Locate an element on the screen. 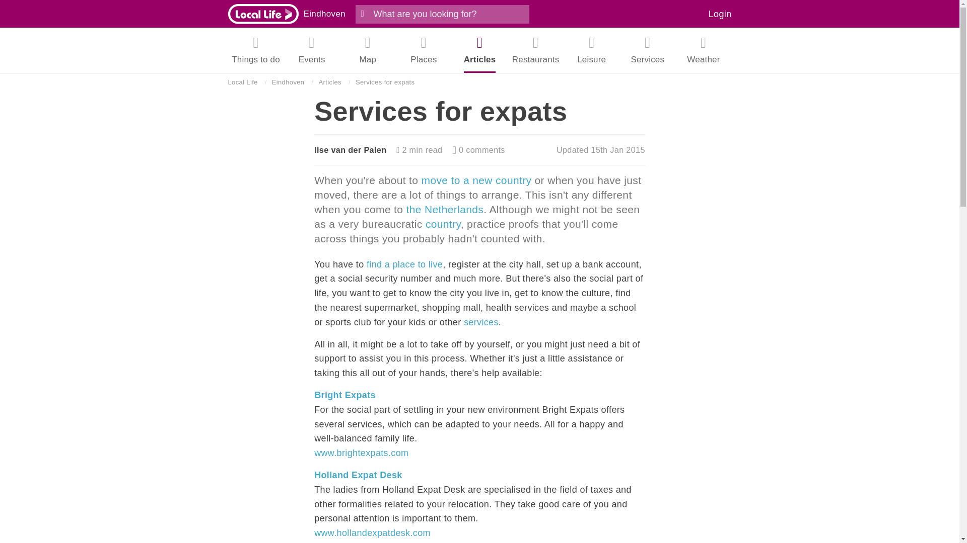 This screenshot has width=967, height=543. Articles is located at coordinates (329, 82).